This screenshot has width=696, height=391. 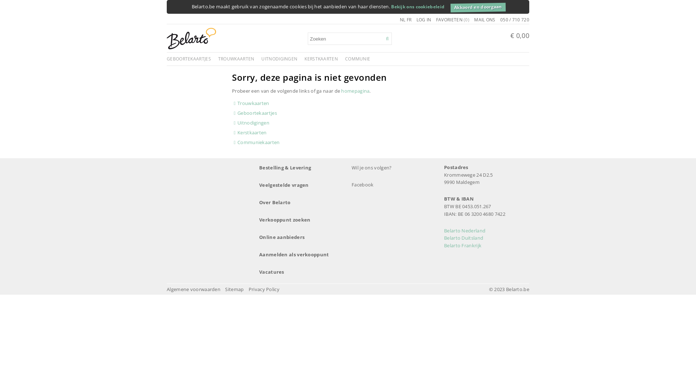 I want to click on Vacatures, so click(x=302, y=272).